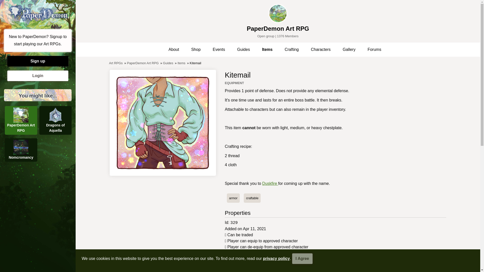 The width and height of the screenshot is (484, 272). Describe the element at coordinates (244, 49) in the screenshot. I see `Guides` at that location.